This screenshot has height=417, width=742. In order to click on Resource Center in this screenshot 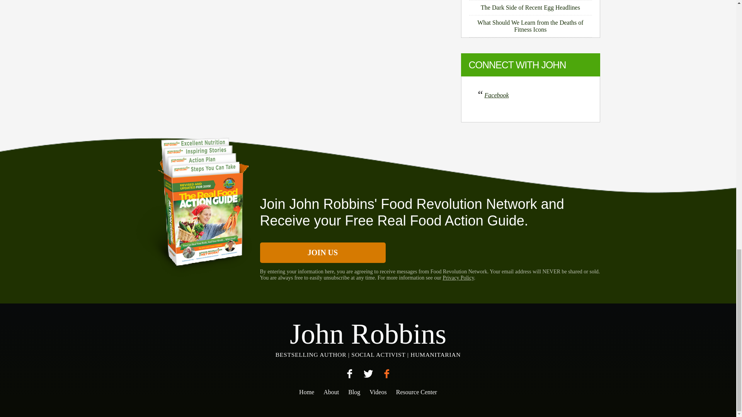, I will do `click(417, 392)`.